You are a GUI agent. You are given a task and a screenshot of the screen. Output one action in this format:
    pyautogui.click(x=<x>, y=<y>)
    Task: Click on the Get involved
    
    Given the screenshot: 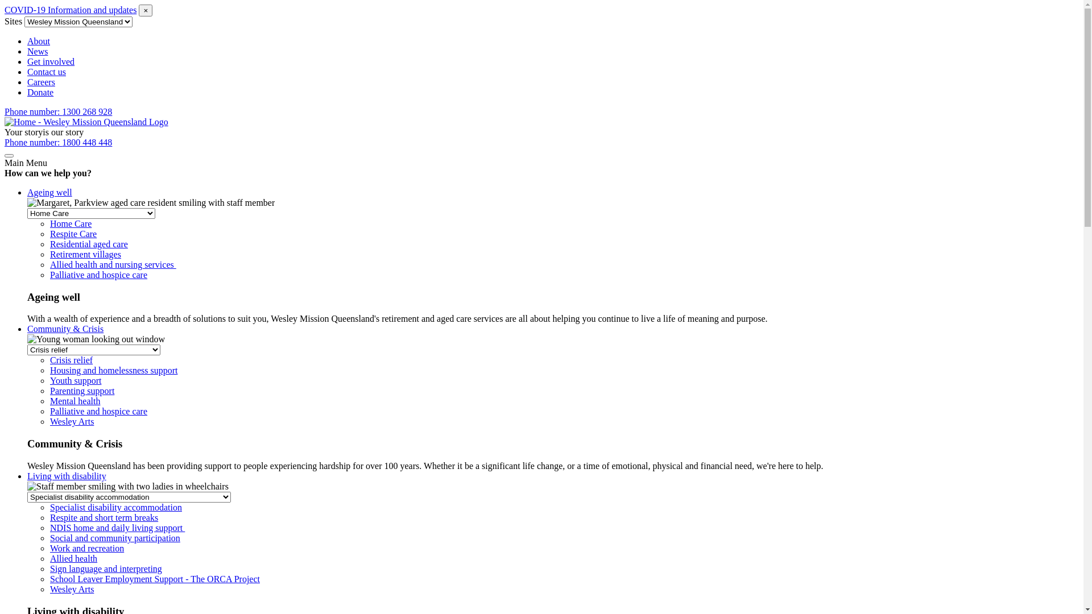 What is the action you would take?
    pyautogui.click(x=51, y=61)
    